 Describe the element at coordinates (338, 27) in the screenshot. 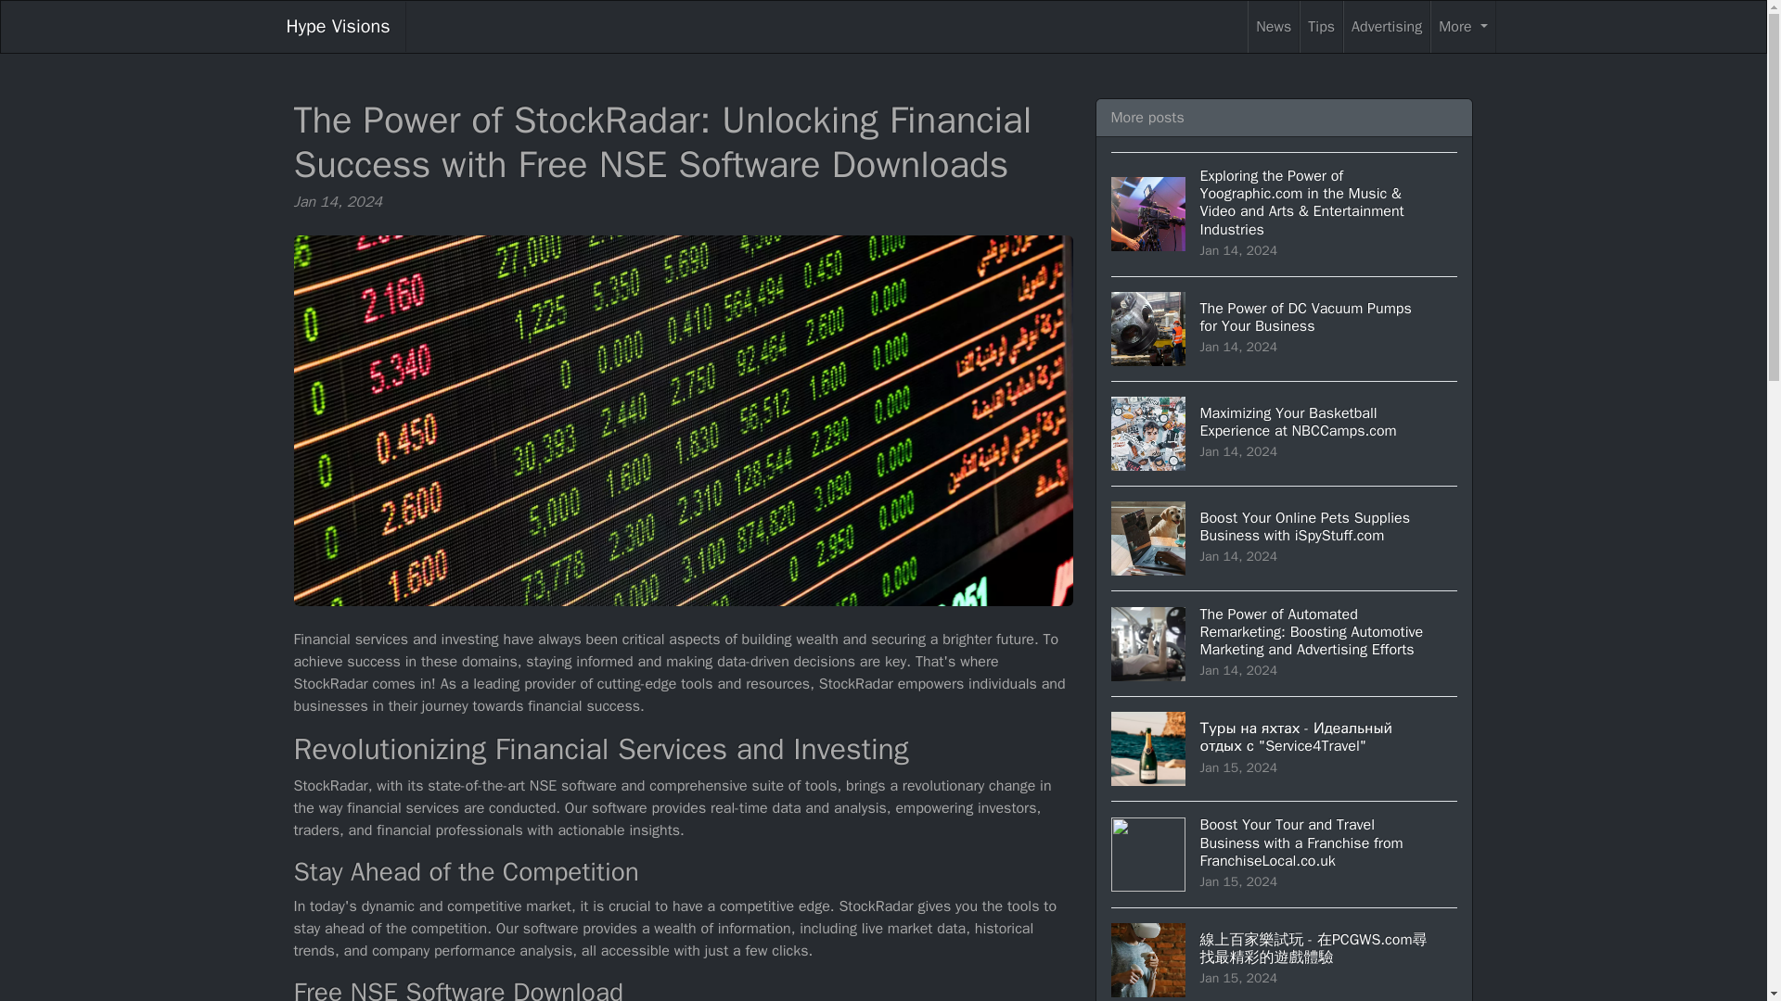

I see `Hype Visions` at that location.